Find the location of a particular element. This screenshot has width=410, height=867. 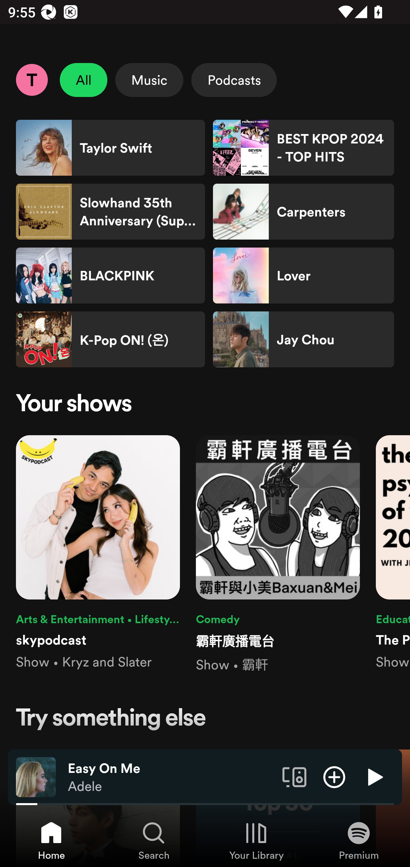

Profile is located at coordinates (32, 80).